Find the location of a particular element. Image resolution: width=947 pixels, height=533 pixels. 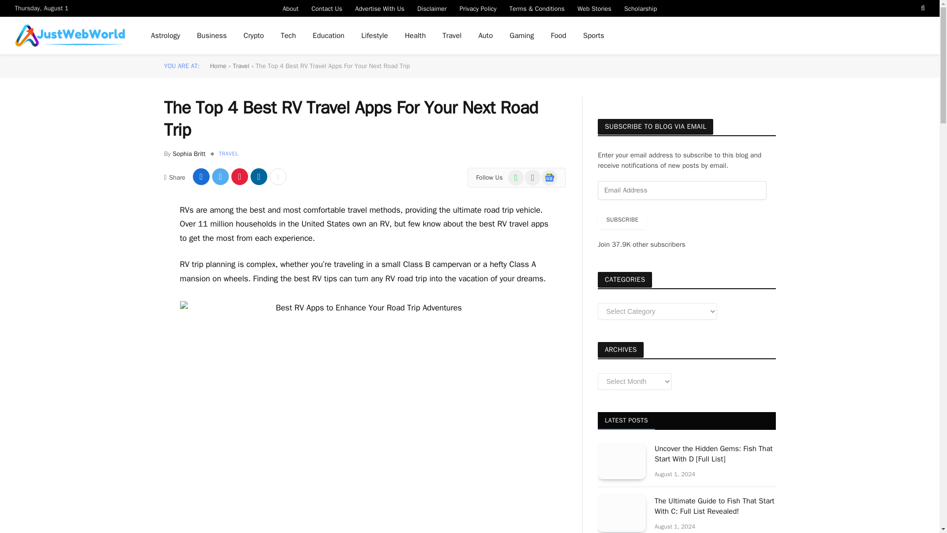

Health is located at coordinates (415, 36).